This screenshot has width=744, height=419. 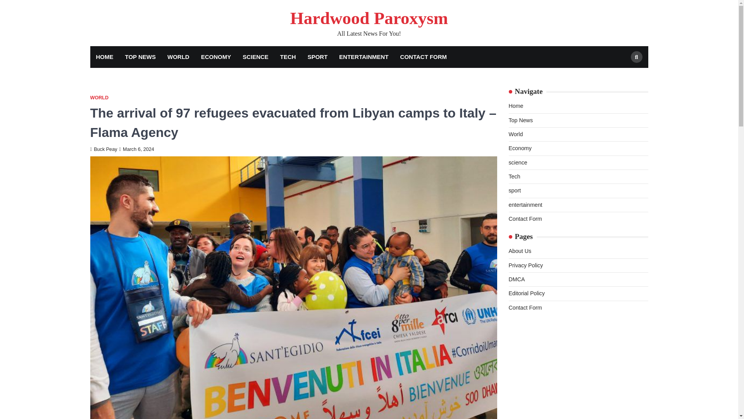 I want to click on Economy, so click(x=519, y=148).